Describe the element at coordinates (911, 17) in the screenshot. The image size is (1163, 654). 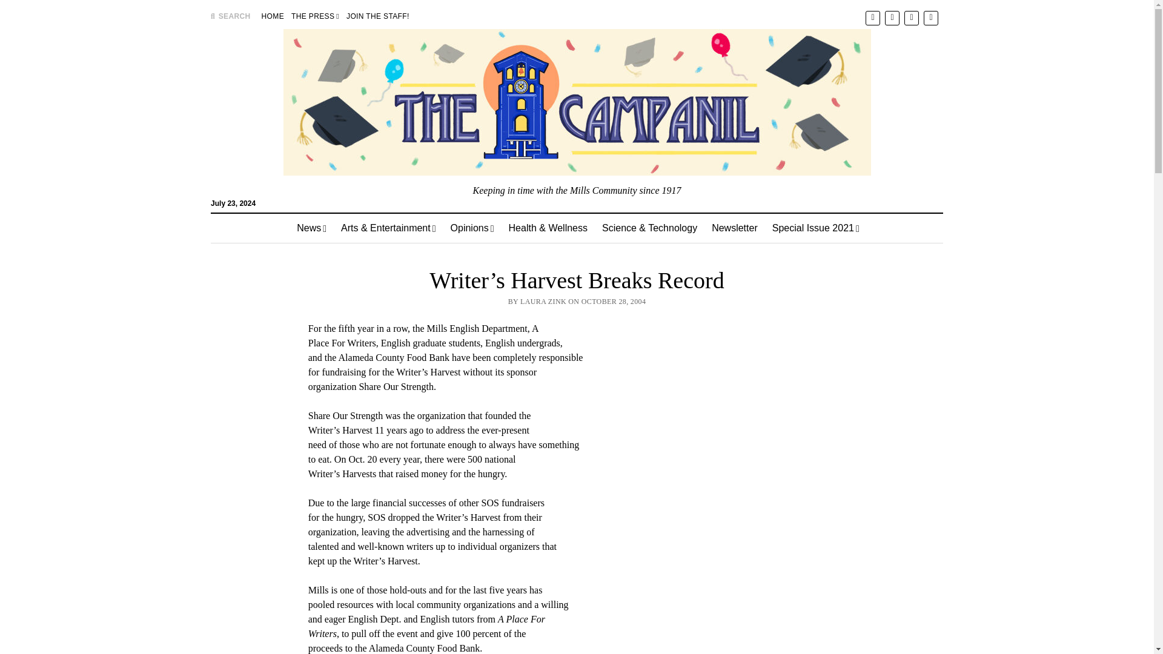
I see `instagram` at that location.